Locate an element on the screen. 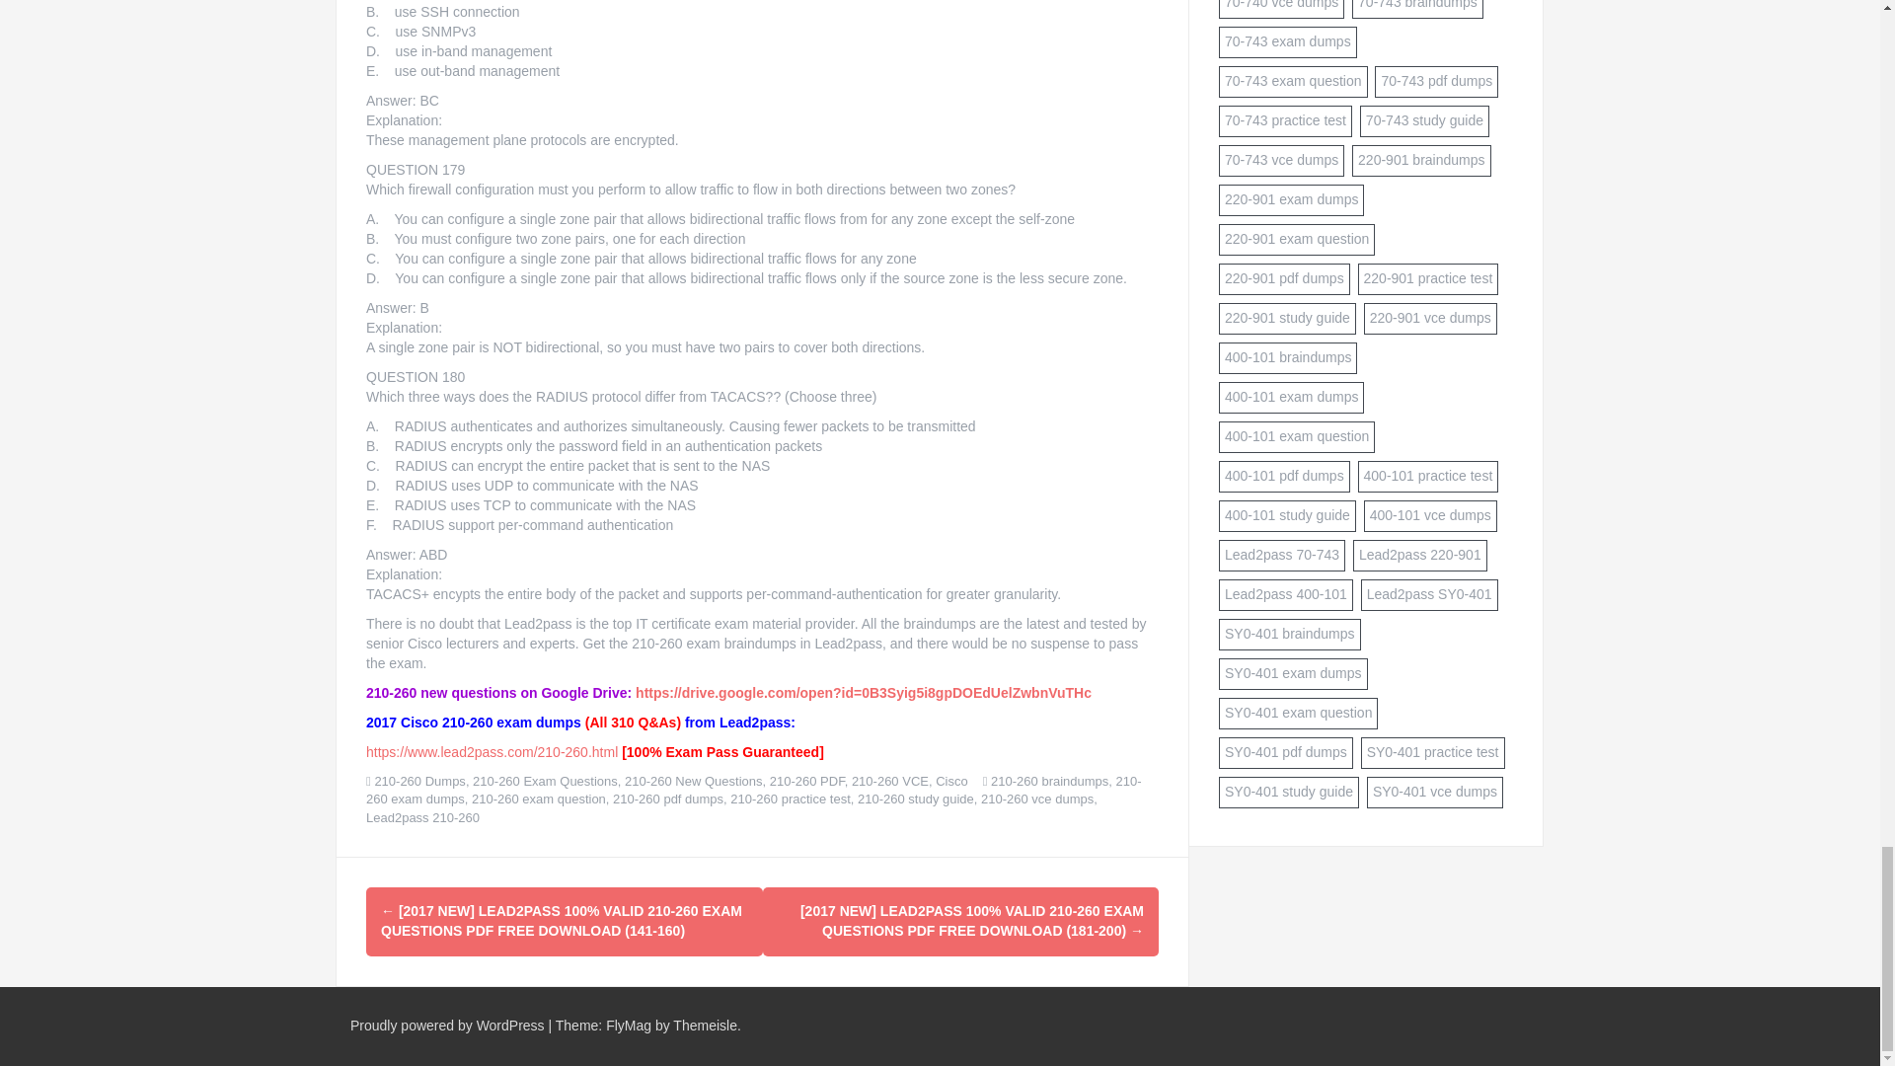 The height and width of the screenshot is (1066, 1895). 210-260 vce dumps is located at coordinates (1036, 799).